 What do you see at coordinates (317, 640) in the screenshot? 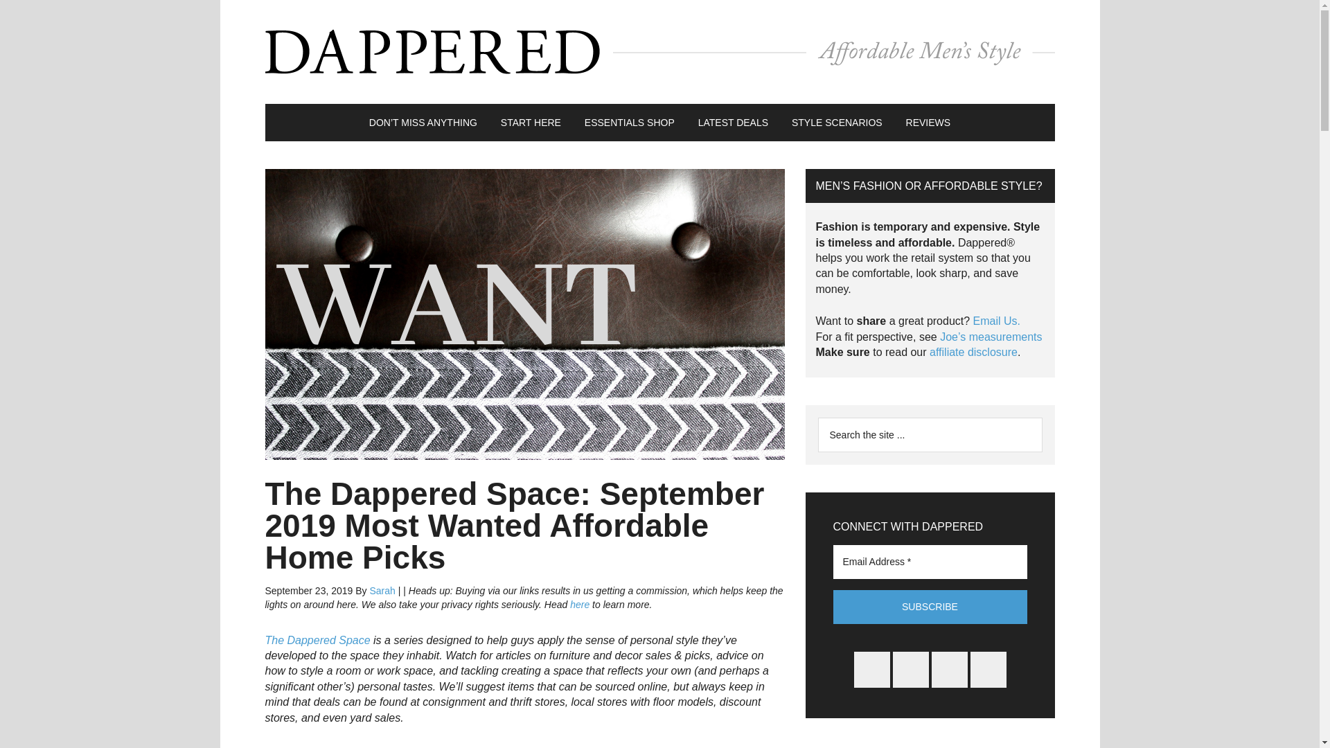
I see `The Dappered Space` at bounding box center [317, 640].